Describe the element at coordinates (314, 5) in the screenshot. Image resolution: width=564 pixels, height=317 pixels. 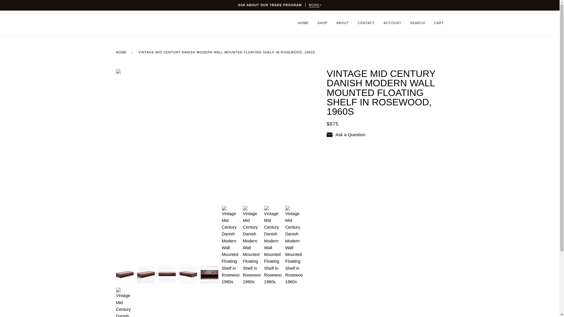
I see `TRADE PROGRAM` at that location.